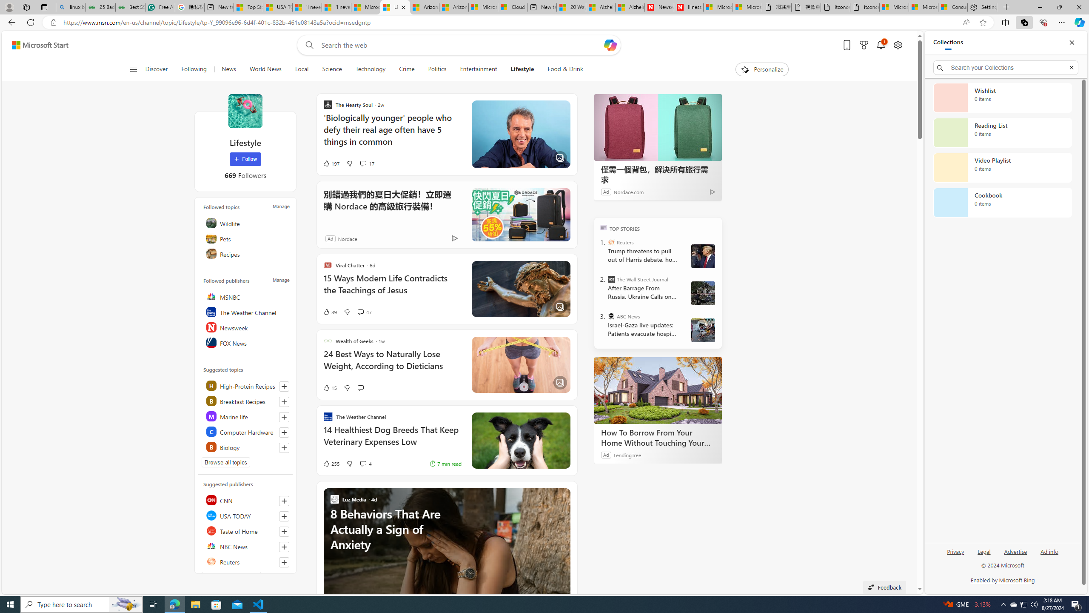 The image size is (1089, 613). Describe the element at coordinates (277, 7) in the screenshot. I see `USA TODAY - MSN` at that location.